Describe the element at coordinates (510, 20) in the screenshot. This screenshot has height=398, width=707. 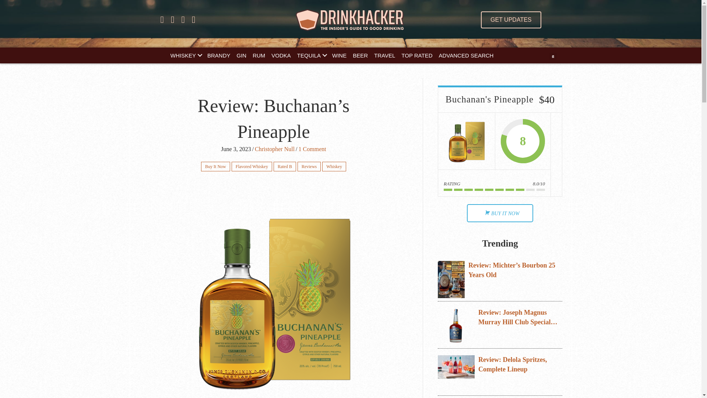
I see `Click Here` at that location.